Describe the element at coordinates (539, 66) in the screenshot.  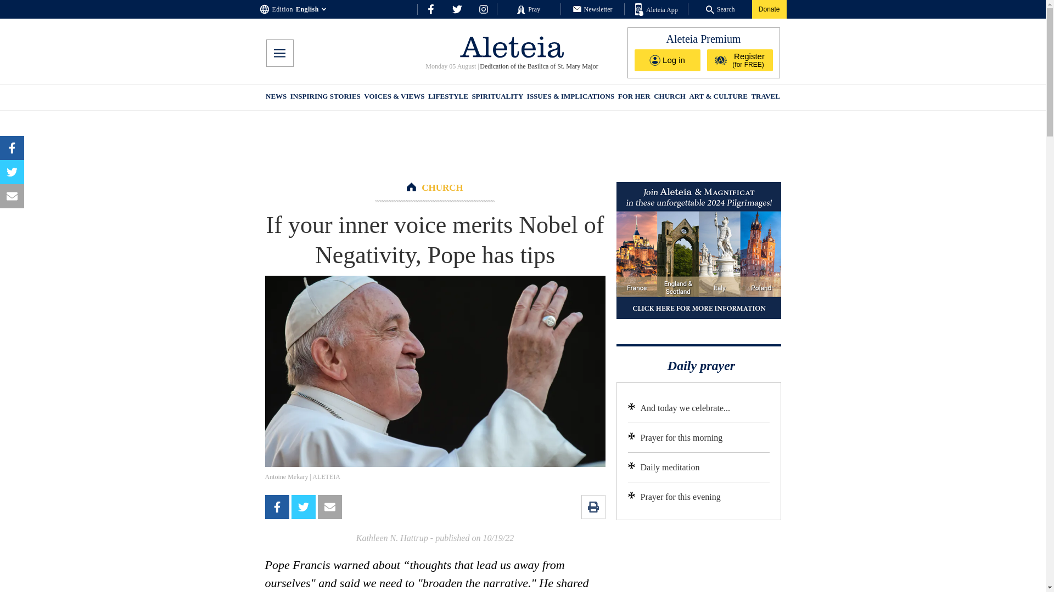
I see `Dedication of the Basilica of St. Mary Major` at that location.